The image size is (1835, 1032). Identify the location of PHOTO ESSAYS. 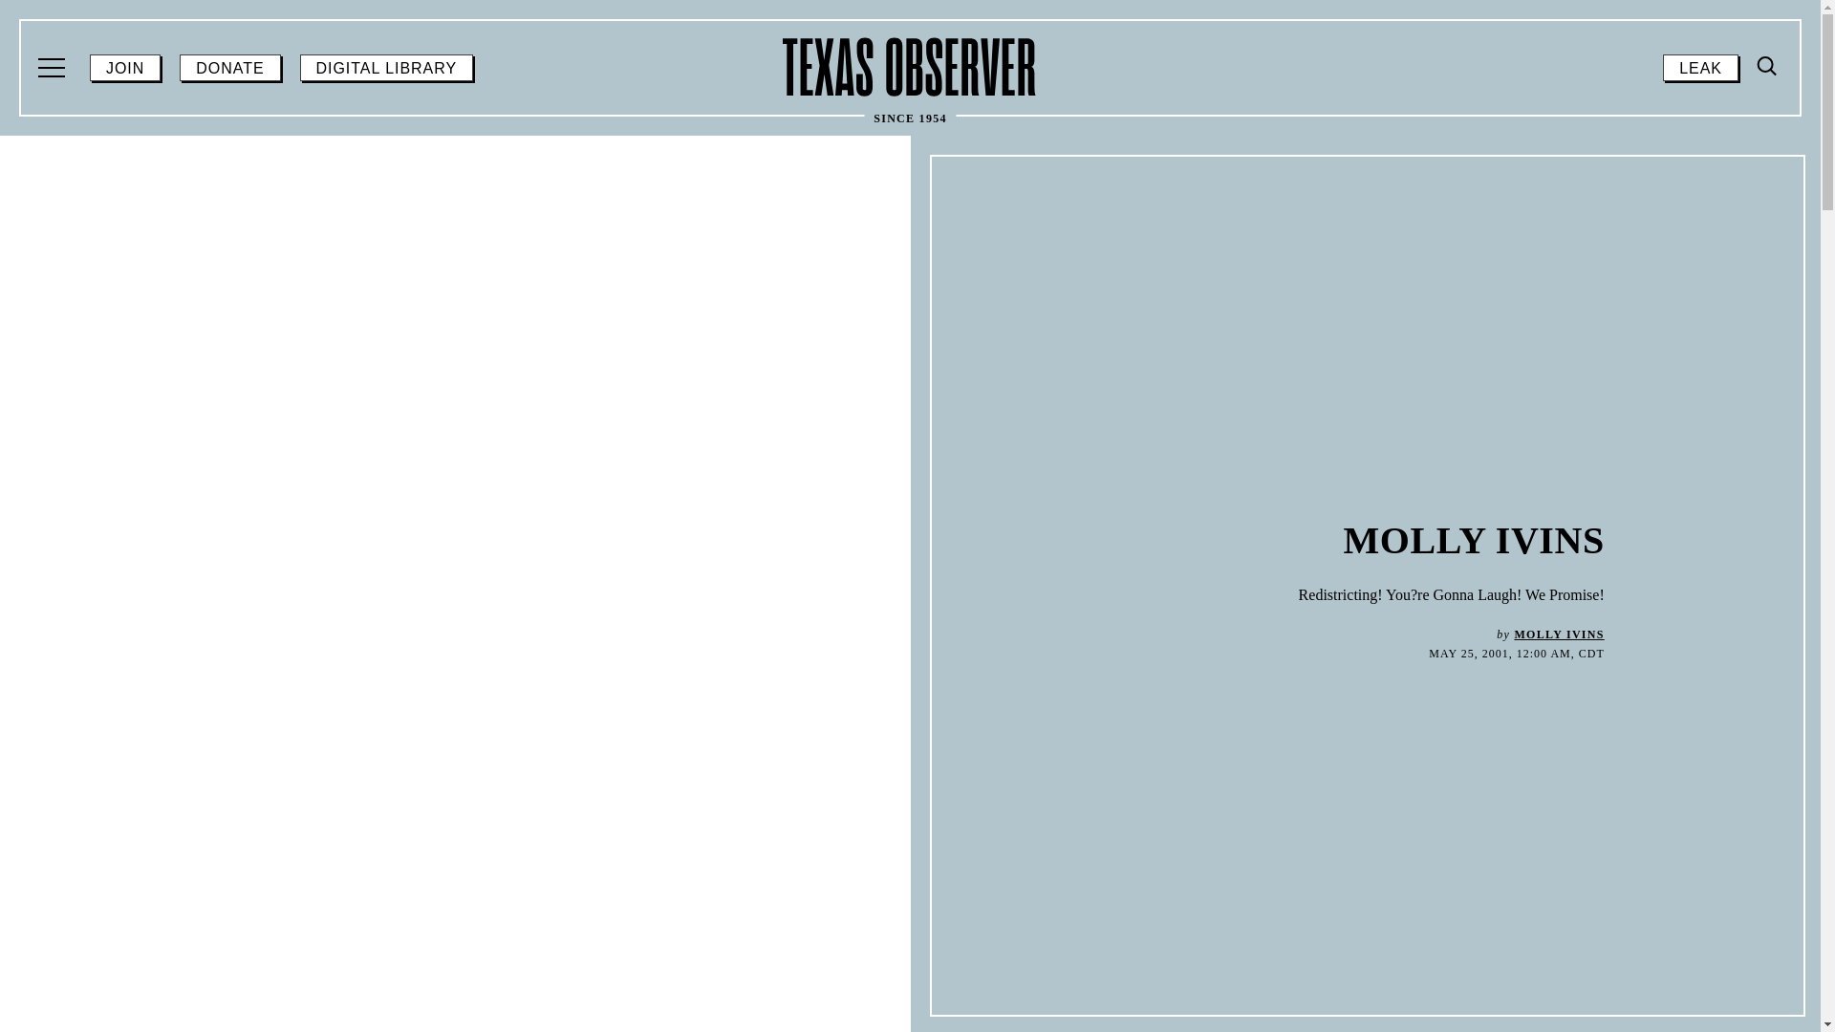
(1313, 423).